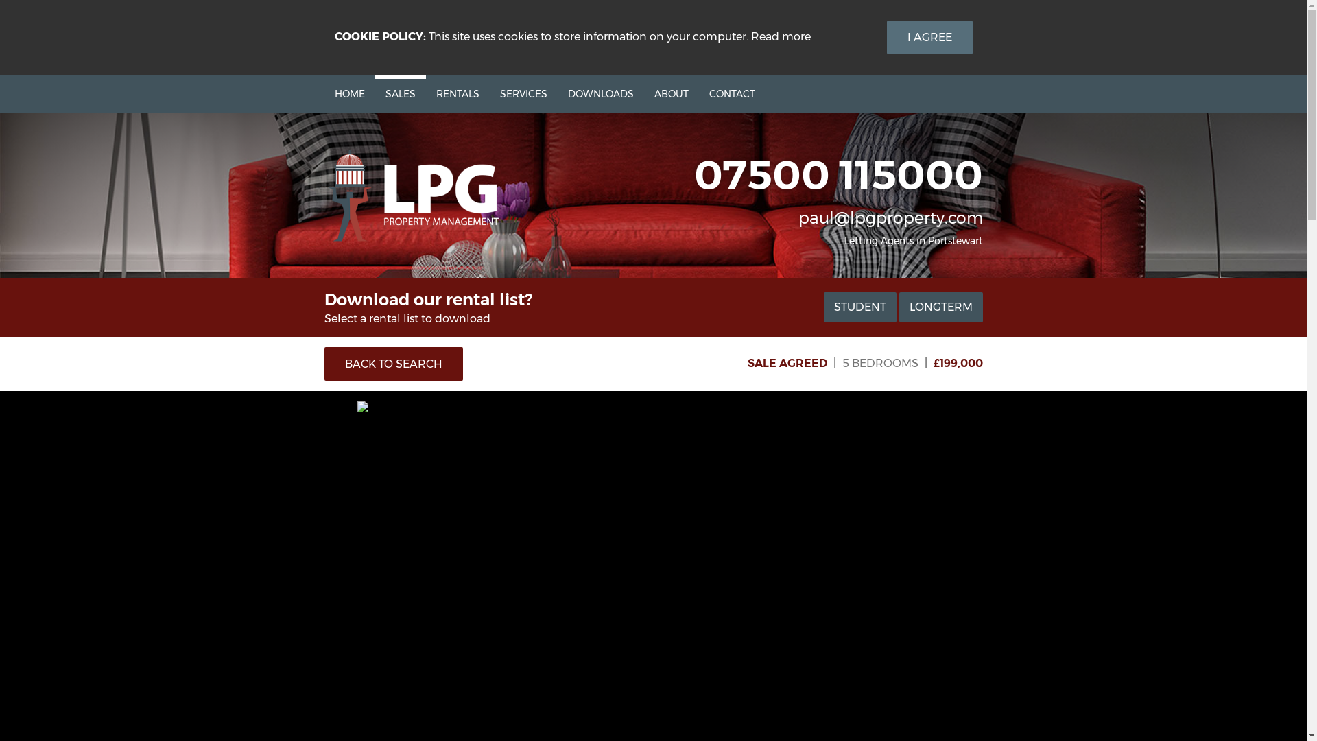 The width and height of the screenshot is (1317, 741). What do you see at coordinates (523, 94) in the screenshot?
I see `SERVICES` at bounding box center [523, 94].